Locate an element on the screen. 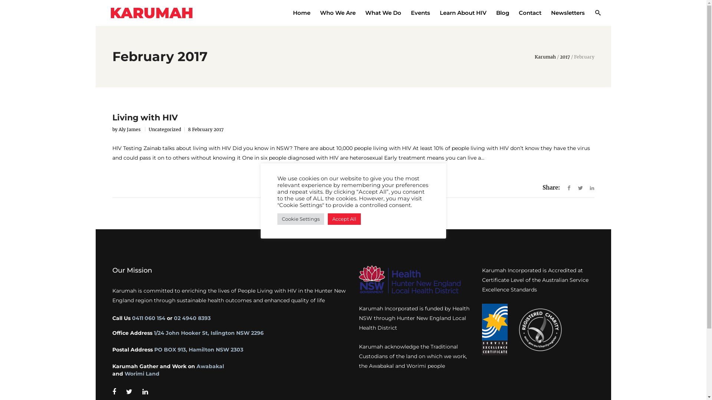 The image size is (712, 400). Contact is located at coordinates (530, 13).